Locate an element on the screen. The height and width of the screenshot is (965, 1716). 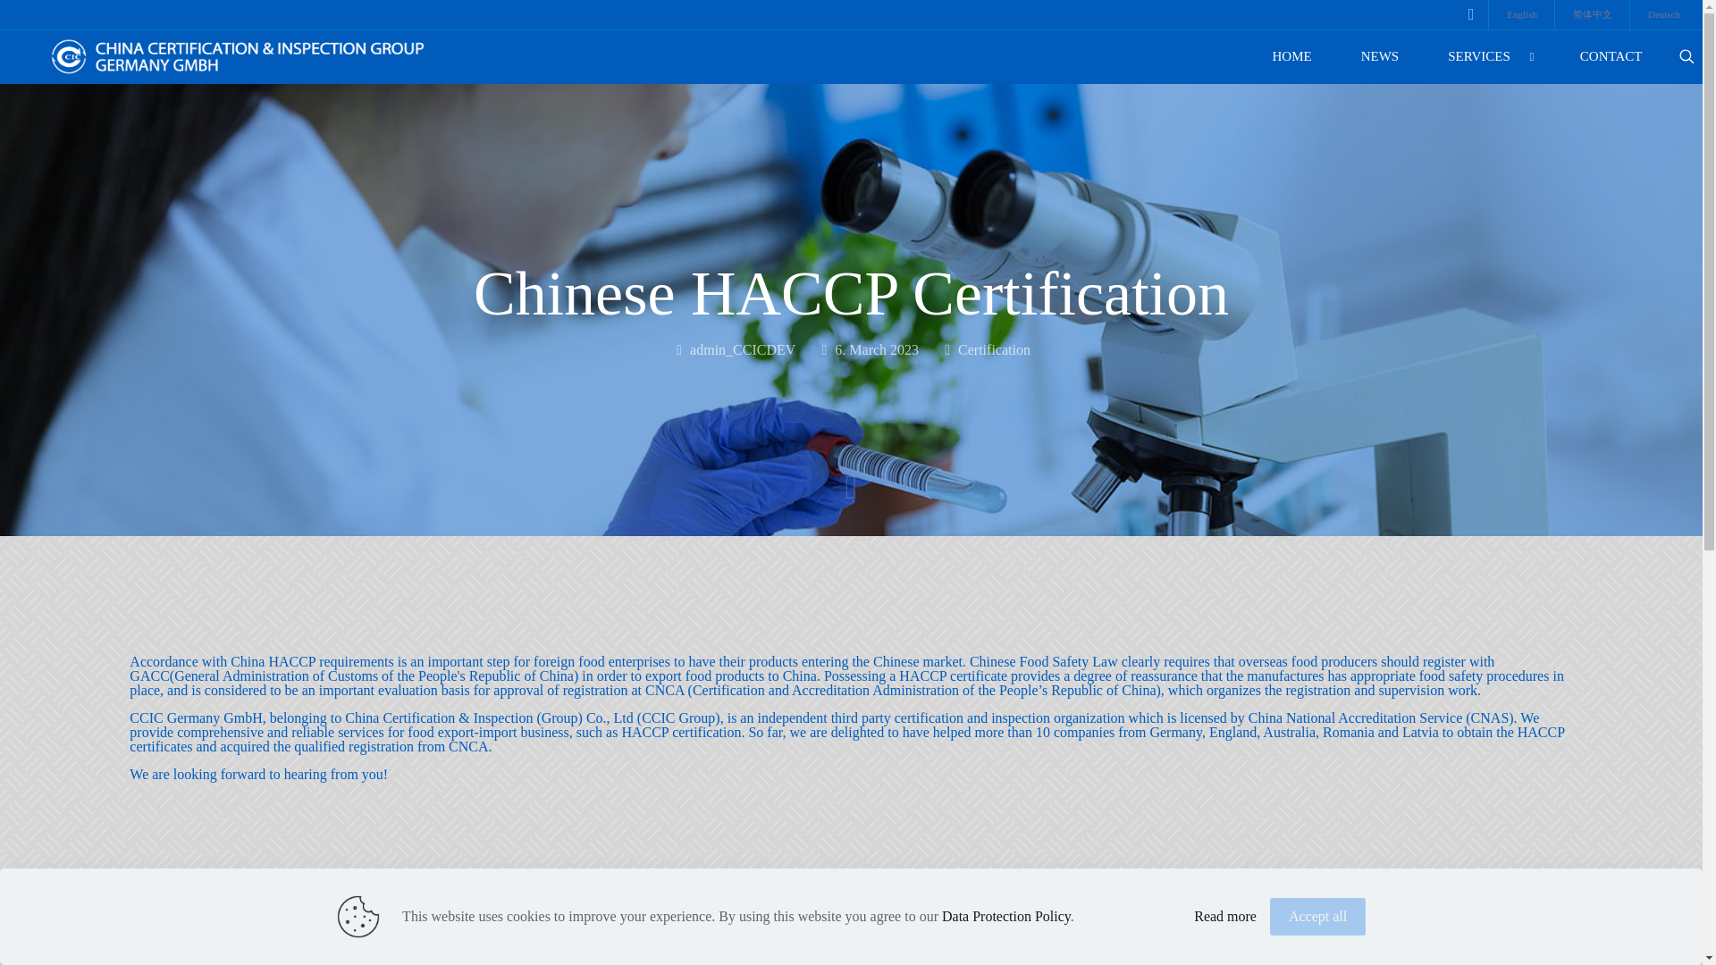
SERVICES is located at coordinates (1490, 57).